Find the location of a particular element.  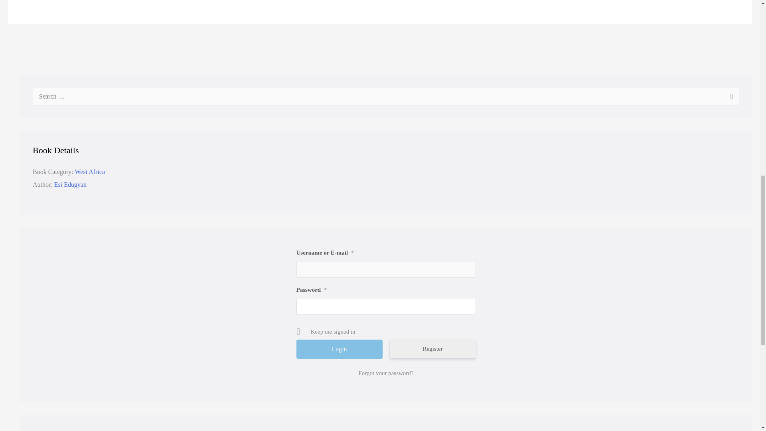

Register is located at coordinates (432, 349).